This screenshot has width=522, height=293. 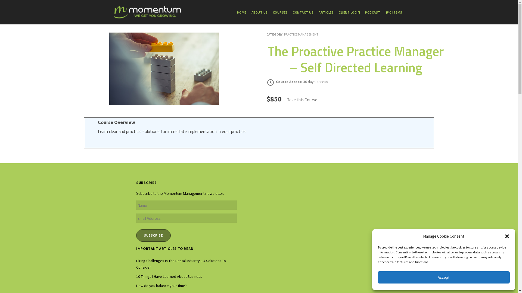 I want to click on Courses, so click(x=20, y=285).